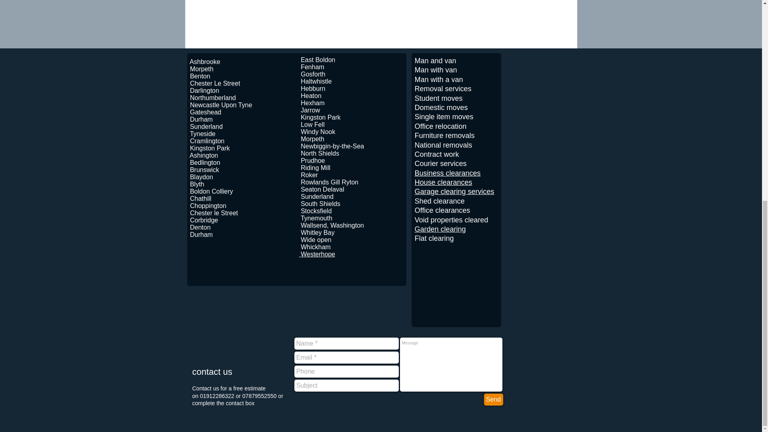 The height and width of the screenshot is (432, 768). I want to click on  Cramlington, so click(206, 141).